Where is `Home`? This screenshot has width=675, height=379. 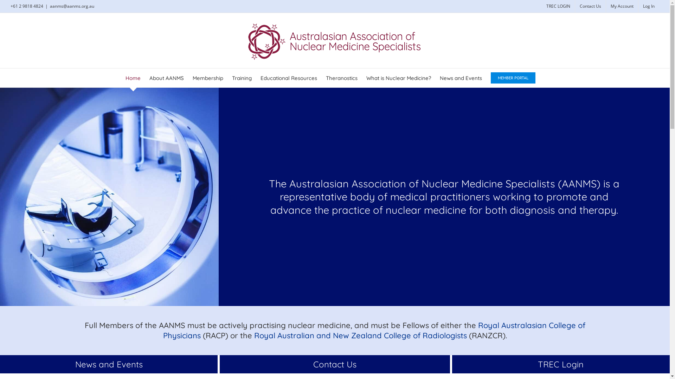 Home is located at coordinates (133, 78).